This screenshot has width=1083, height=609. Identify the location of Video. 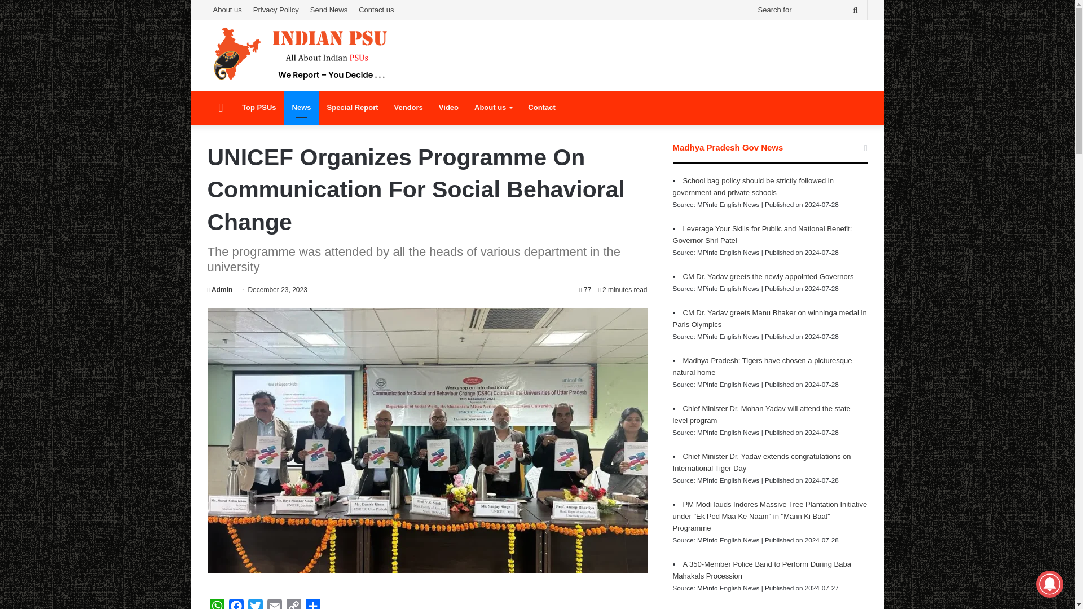
(449, 107).